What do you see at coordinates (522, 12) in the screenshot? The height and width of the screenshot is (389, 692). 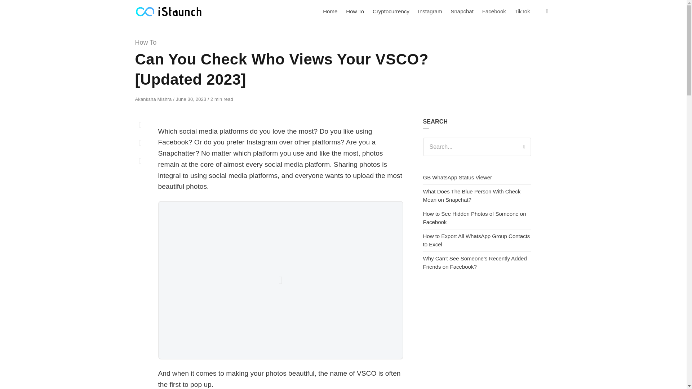 I see `TikTok` at bounding box center [522, 12].